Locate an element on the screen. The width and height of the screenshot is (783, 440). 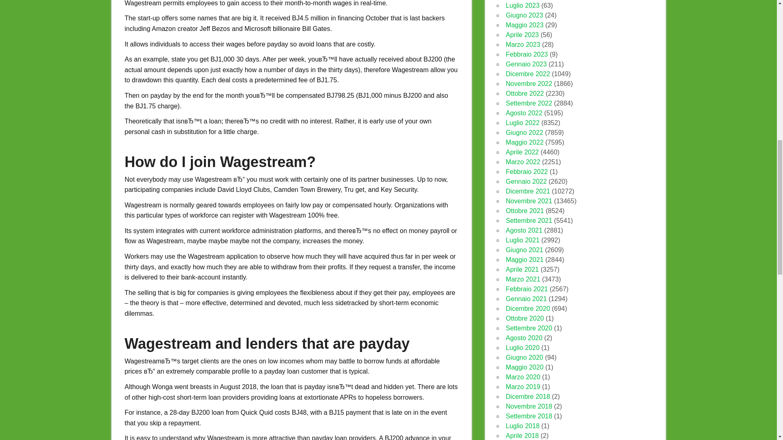
Aprile 2023 is located at coordinates (522, 34).